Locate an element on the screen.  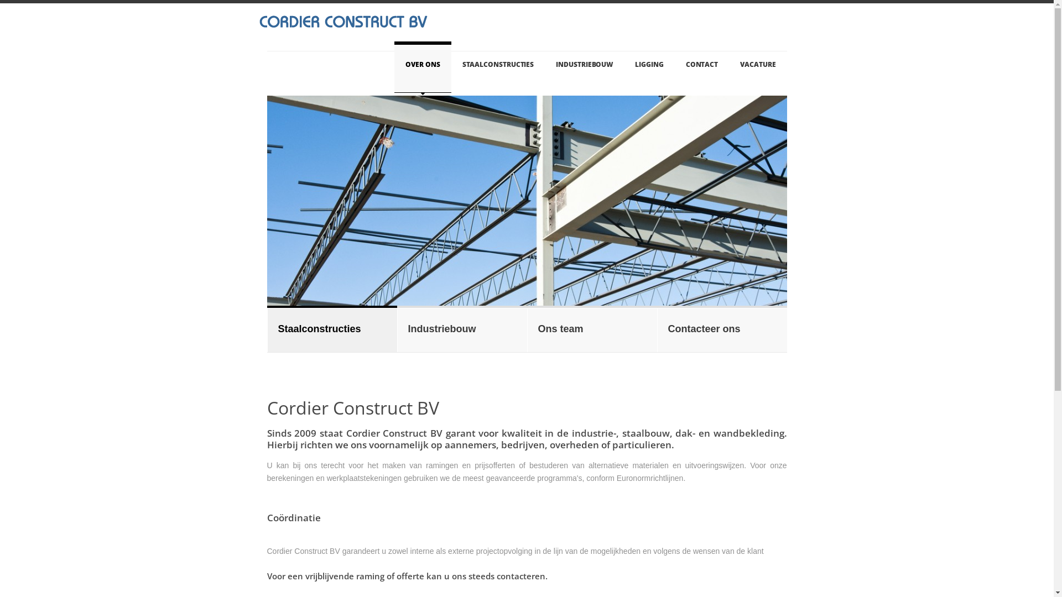
INDUSTRIEBOUW is located at coordinates (584, 67).